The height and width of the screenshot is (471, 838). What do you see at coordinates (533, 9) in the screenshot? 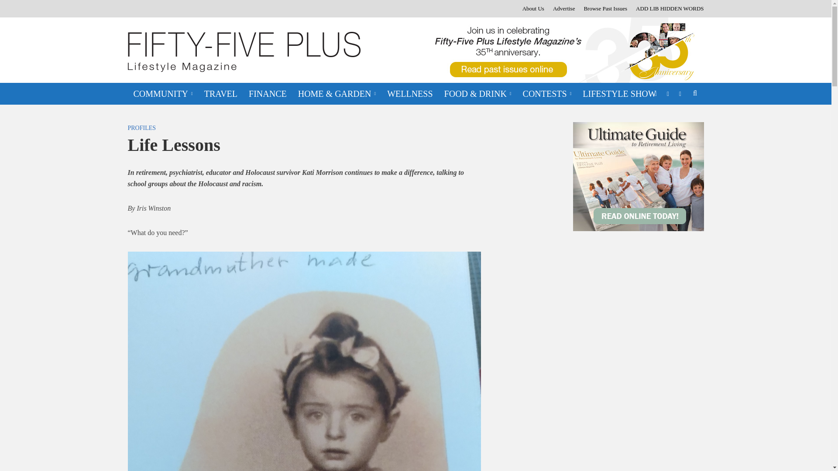
I see `About Us` at bounding box center [533, 9].